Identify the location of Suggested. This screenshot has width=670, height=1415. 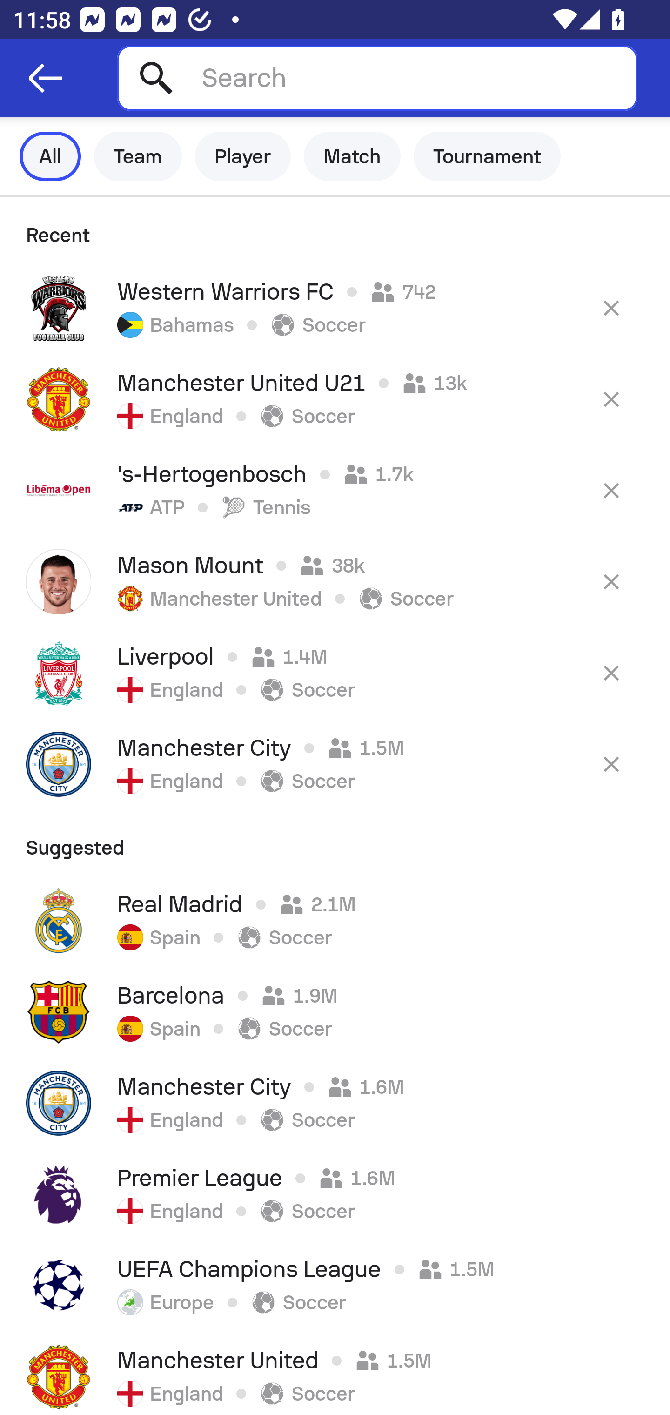
(335, 842).